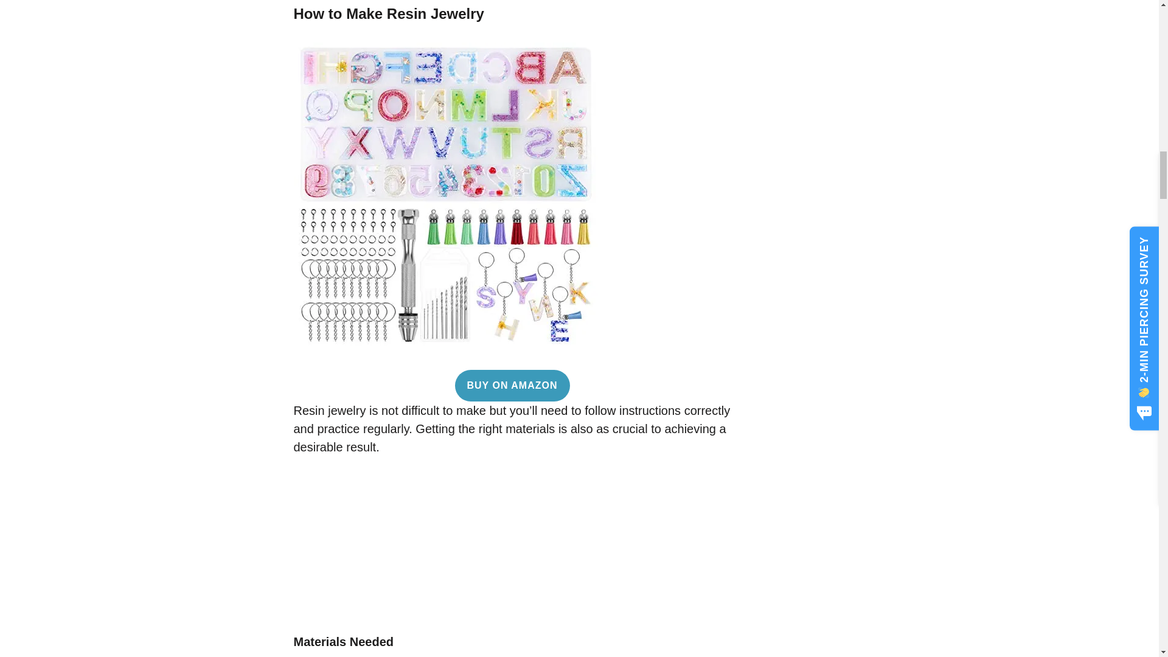 This screenshot has width=1168, height=657. What do you see at coordinates (512, 386) in the screenshot?
I see `BUY ON AMAZON` at bounding box center [512, 386].